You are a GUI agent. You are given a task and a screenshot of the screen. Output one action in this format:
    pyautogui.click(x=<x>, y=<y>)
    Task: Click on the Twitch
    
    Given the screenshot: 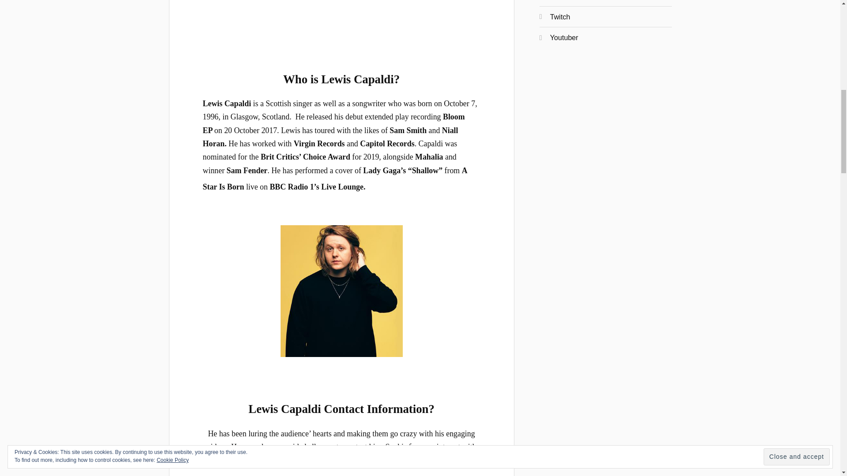 What is the action you would take?
    pyautogui.click(x=560, y=17)
    